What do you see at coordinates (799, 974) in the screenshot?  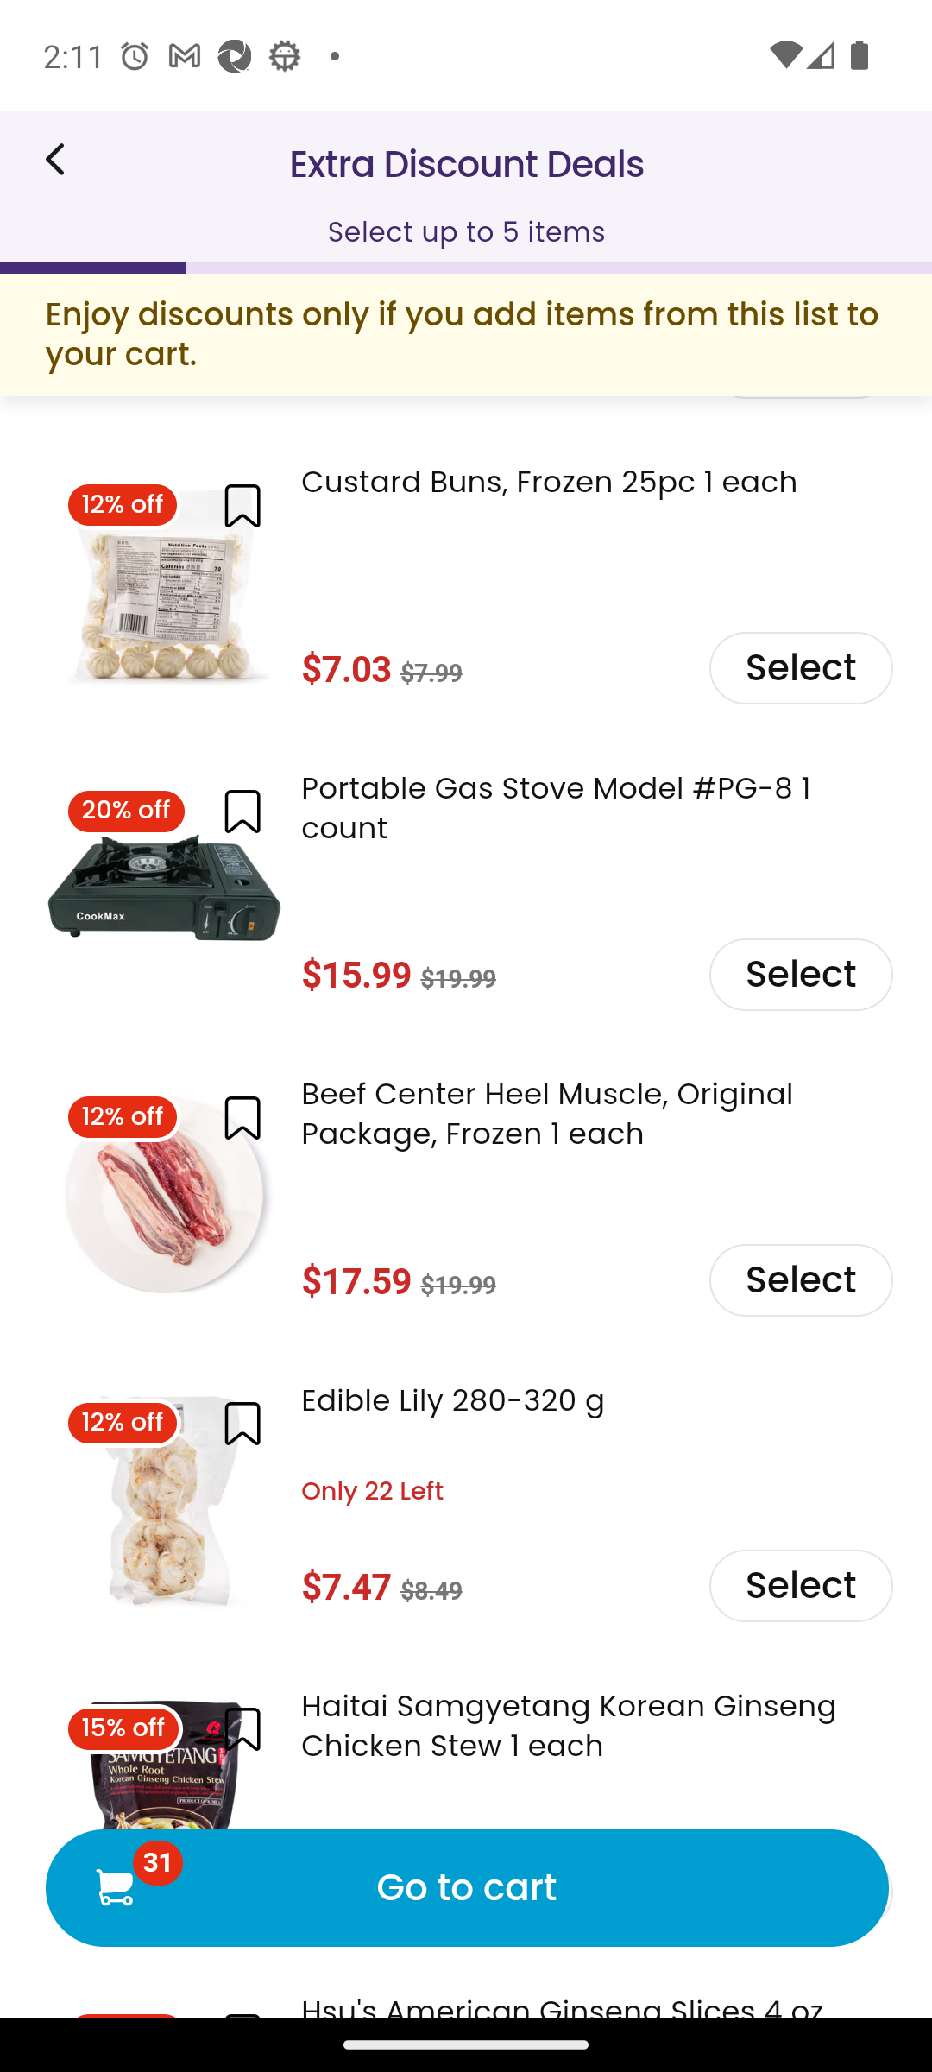 I see `Select` at bounding box center [799, 974].